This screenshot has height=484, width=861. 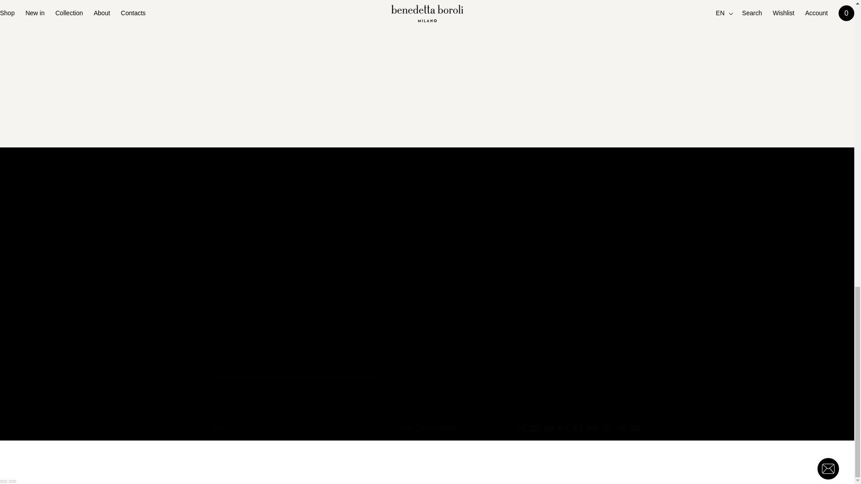 I want to click on Email, so click(x=295, y=31).